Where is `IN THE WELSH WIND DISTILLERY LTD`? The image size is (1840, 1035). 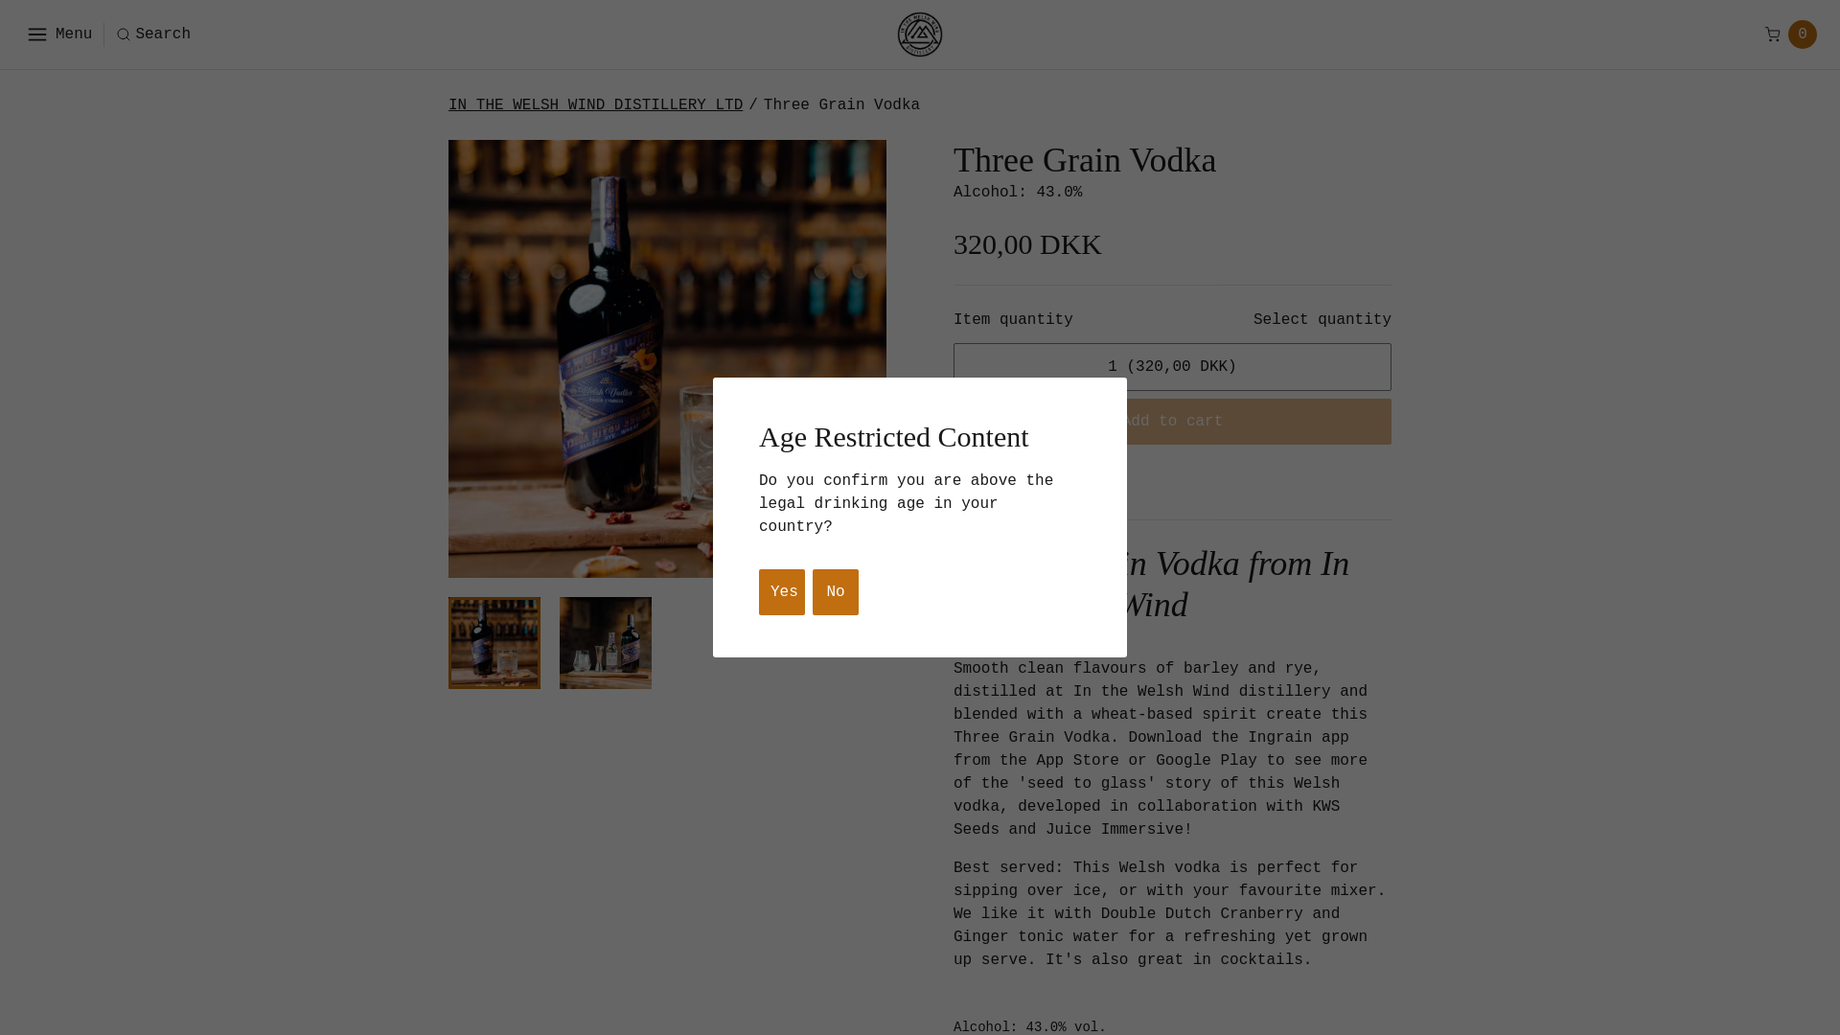
IN THE WELSH WIND DISTILLERY LTD is located at coordinates (596, 105).